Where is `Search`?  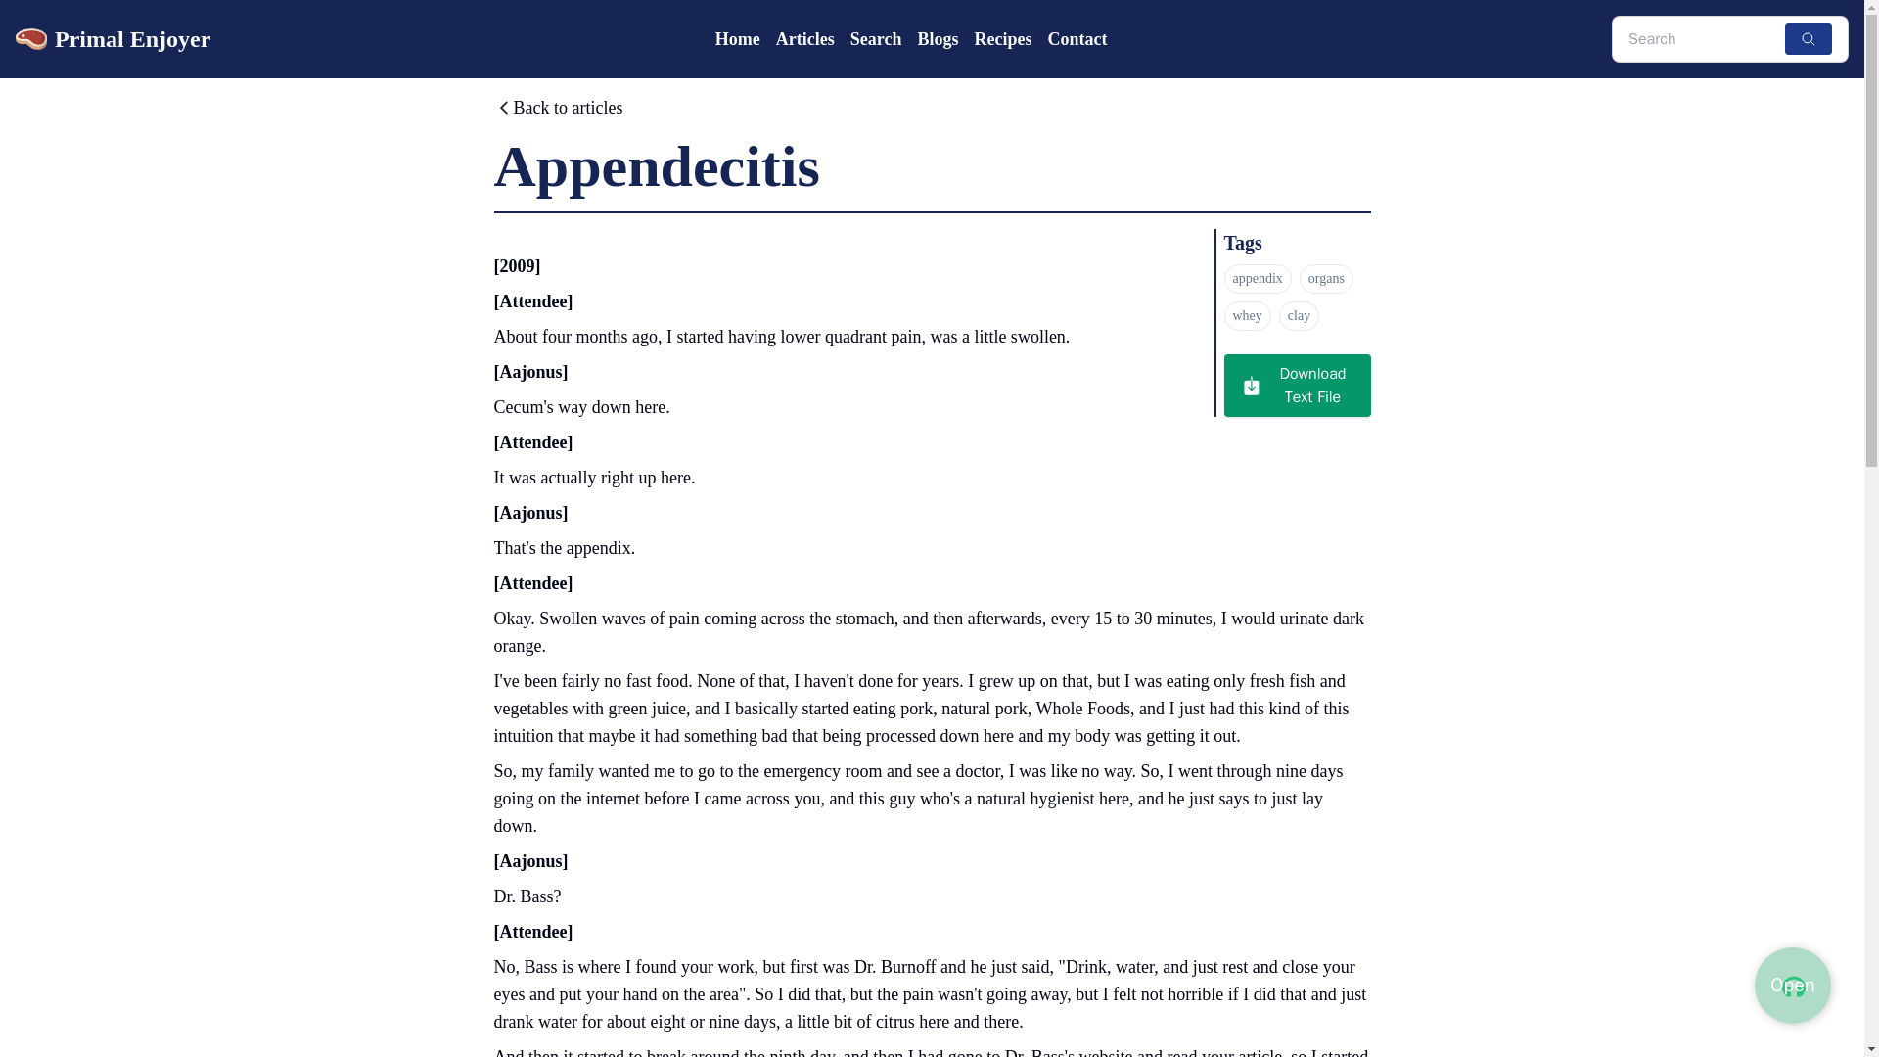
Search is located at coordinates (876, 39).